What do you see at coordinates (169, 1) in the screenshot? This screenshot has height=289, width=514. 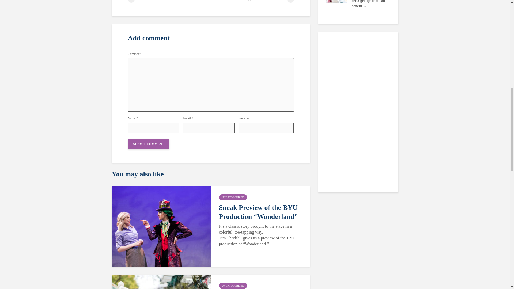 I see `Blackberry Cream Cheese Blintzes` at bounding box center [169, 1].